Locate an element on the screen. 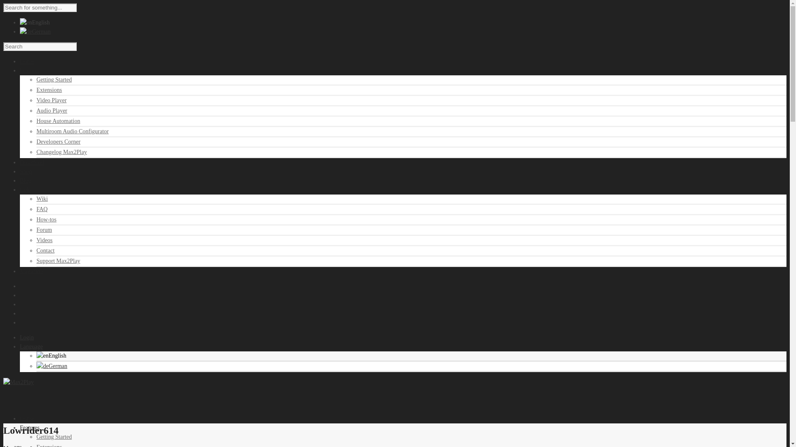 The image size is (796, 447). Features is located at coordinates (29, 70).